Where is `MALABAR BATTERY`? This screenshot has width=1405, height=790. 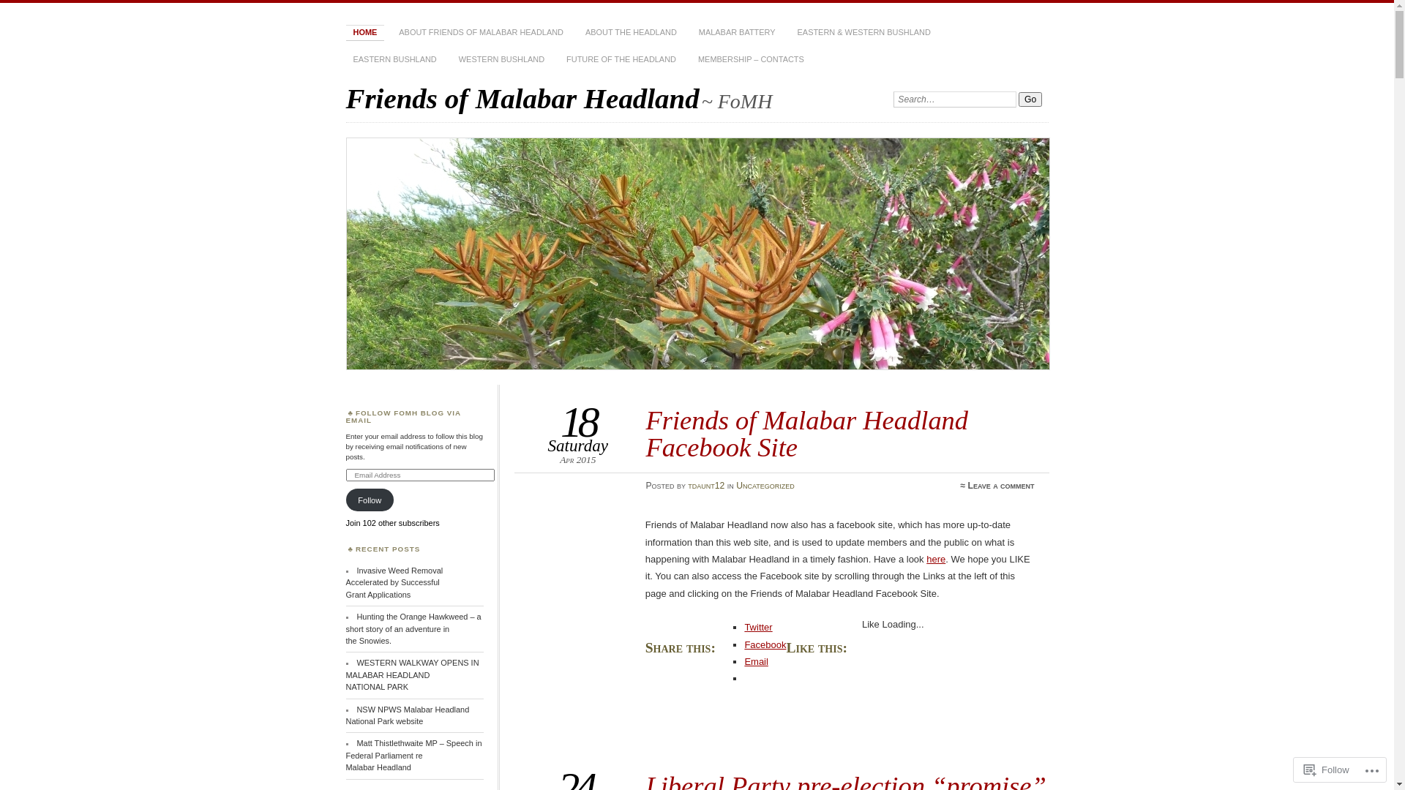
MALABAR BATTERY is located at coordinates (738, 33).